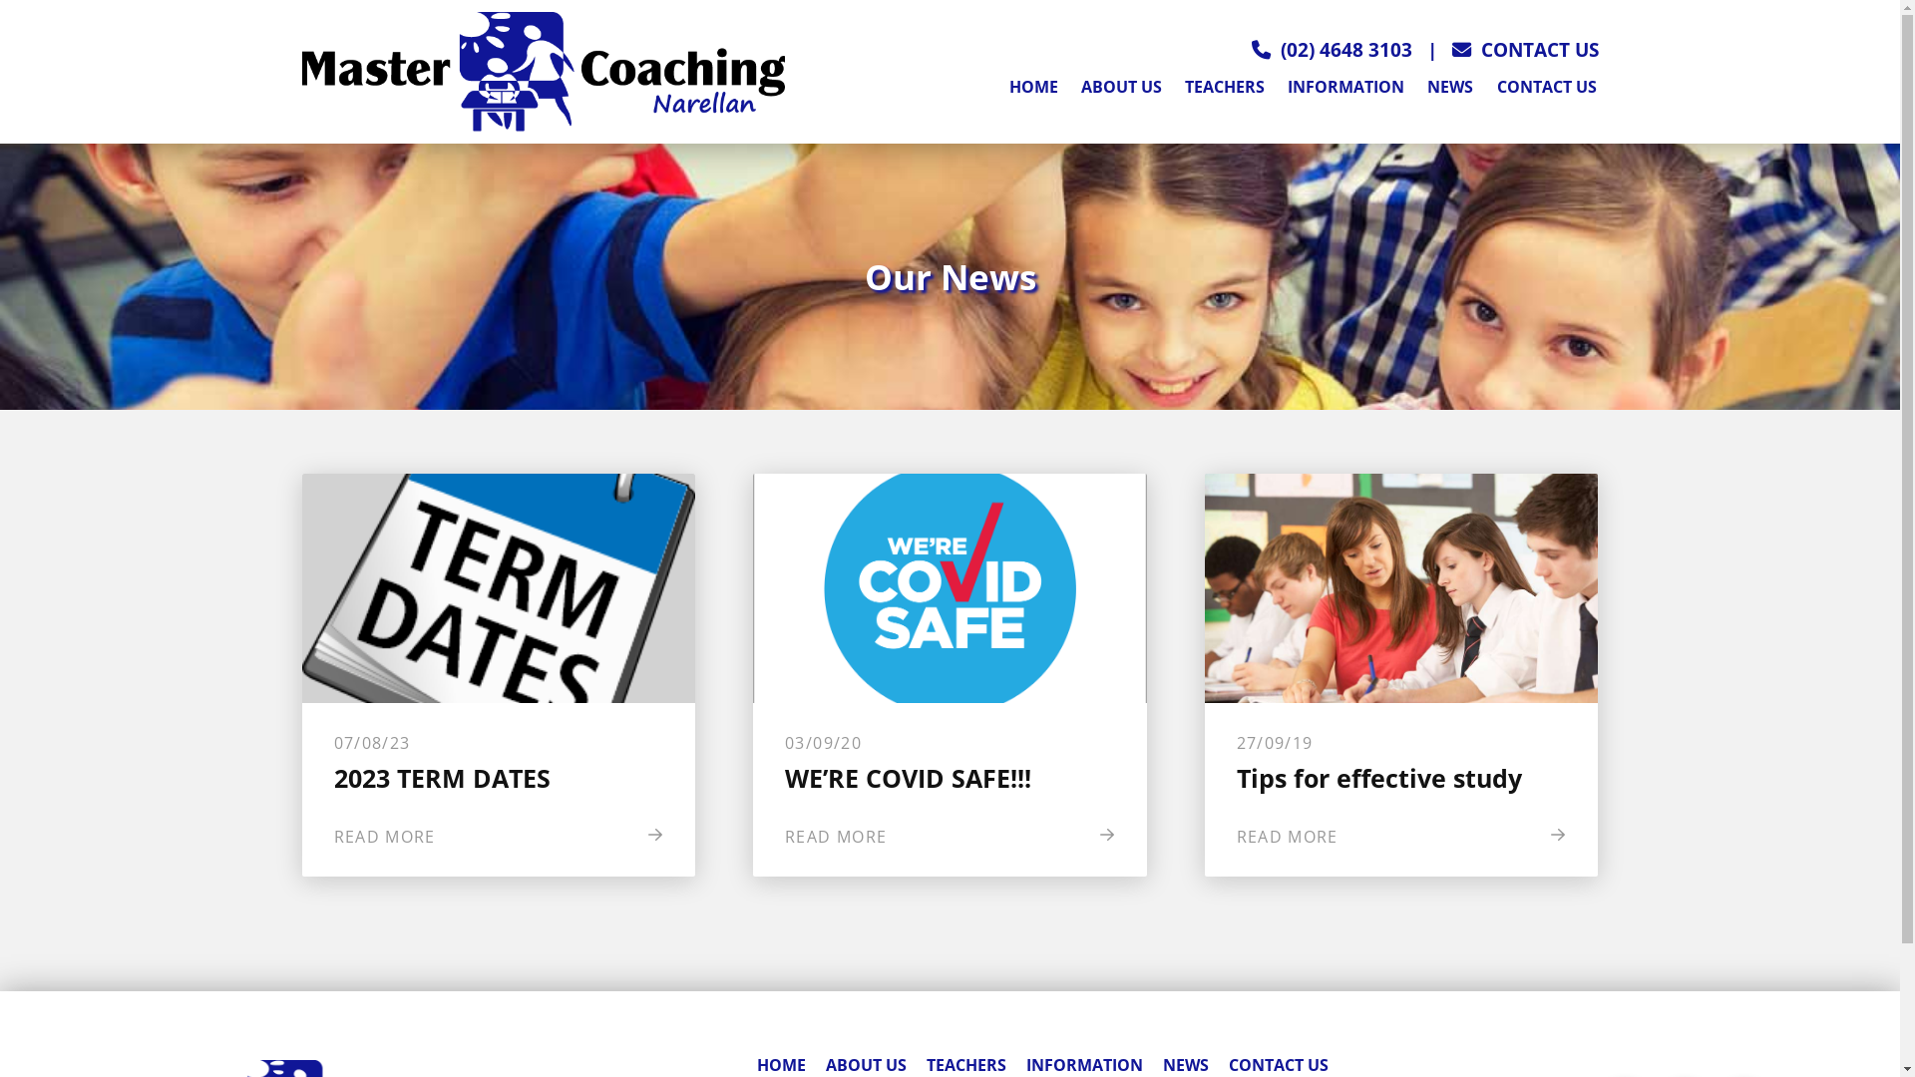 Image resolution: width=1915 pixels, height=1077 pixels. Describe the element at coordinates (1526, 50) in the screenshot. I see `  CONTACT US` at that location.